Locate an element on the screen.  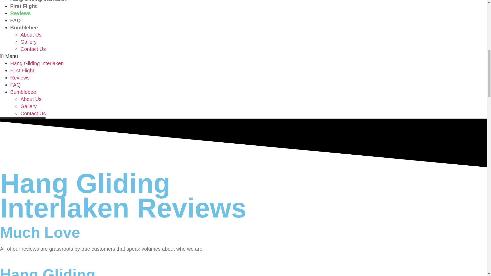
Hang Gliding Interlaken is located at coordinates (37, 63).